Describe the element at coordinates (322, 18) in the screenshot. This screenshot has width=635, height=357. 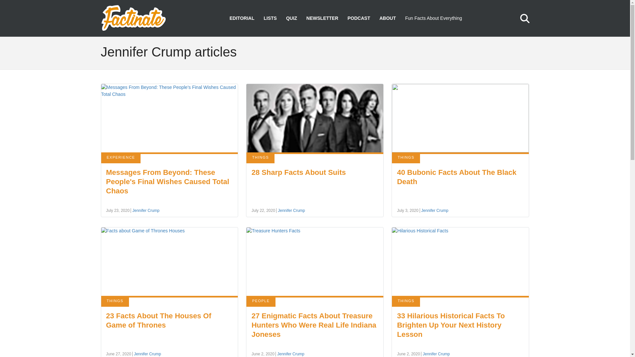
I see `NEWSLETTER` at that location.